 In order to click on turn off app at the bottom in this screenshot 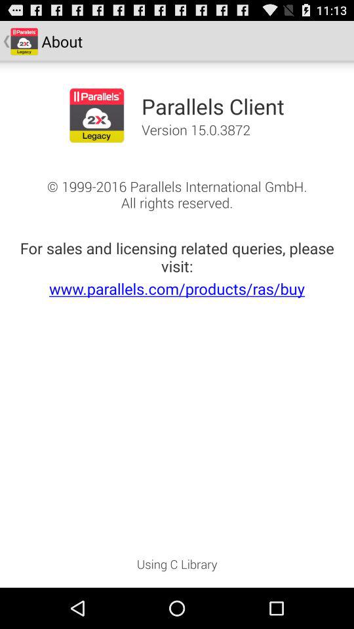, I will do `click(177, 568)`.